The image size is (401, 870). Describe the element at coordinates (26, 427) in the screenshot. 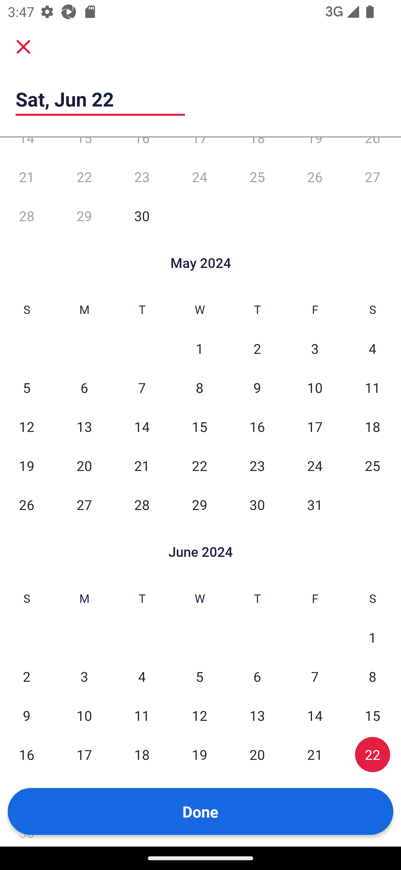

I see `12 Sun, May 12, Not Selected` at that location.